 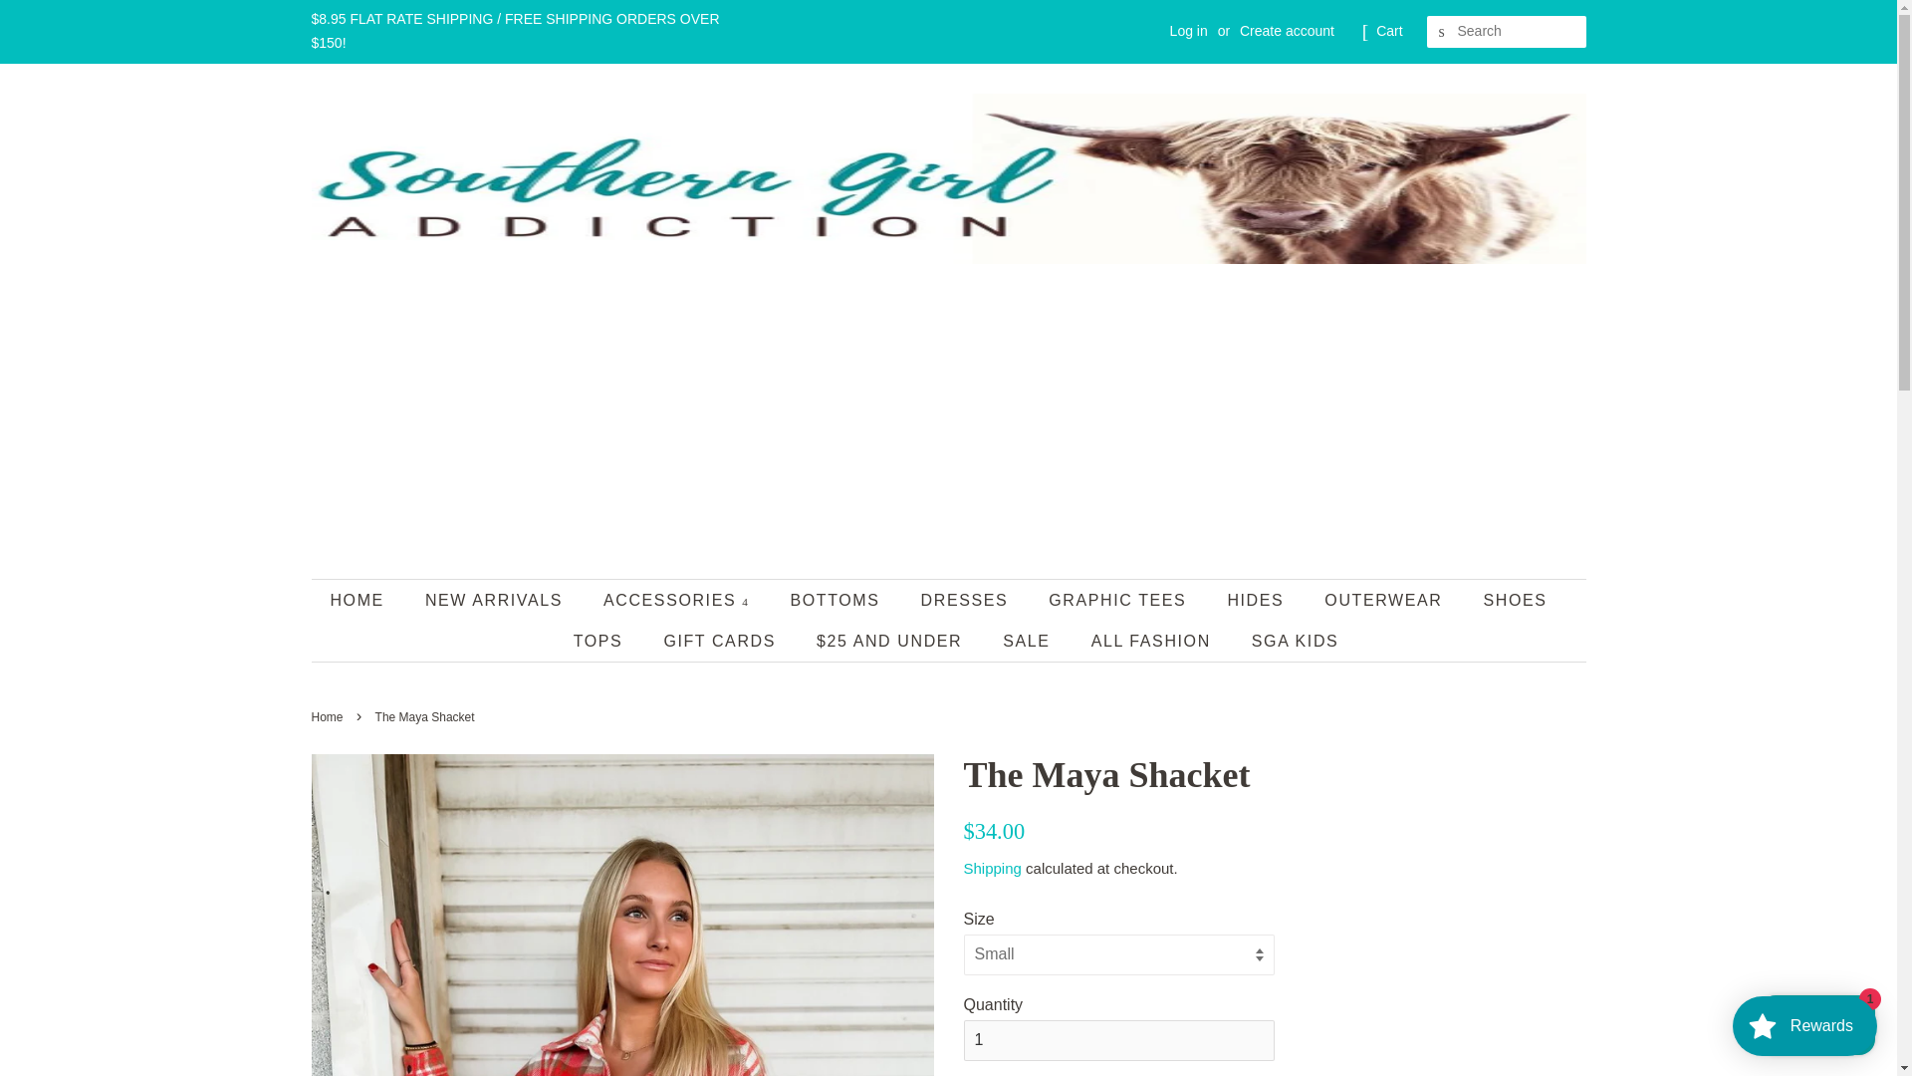 What do you see at coordinates (366, 600) in the screenshot?
I see `HOME` at bounding box center [366, 600].